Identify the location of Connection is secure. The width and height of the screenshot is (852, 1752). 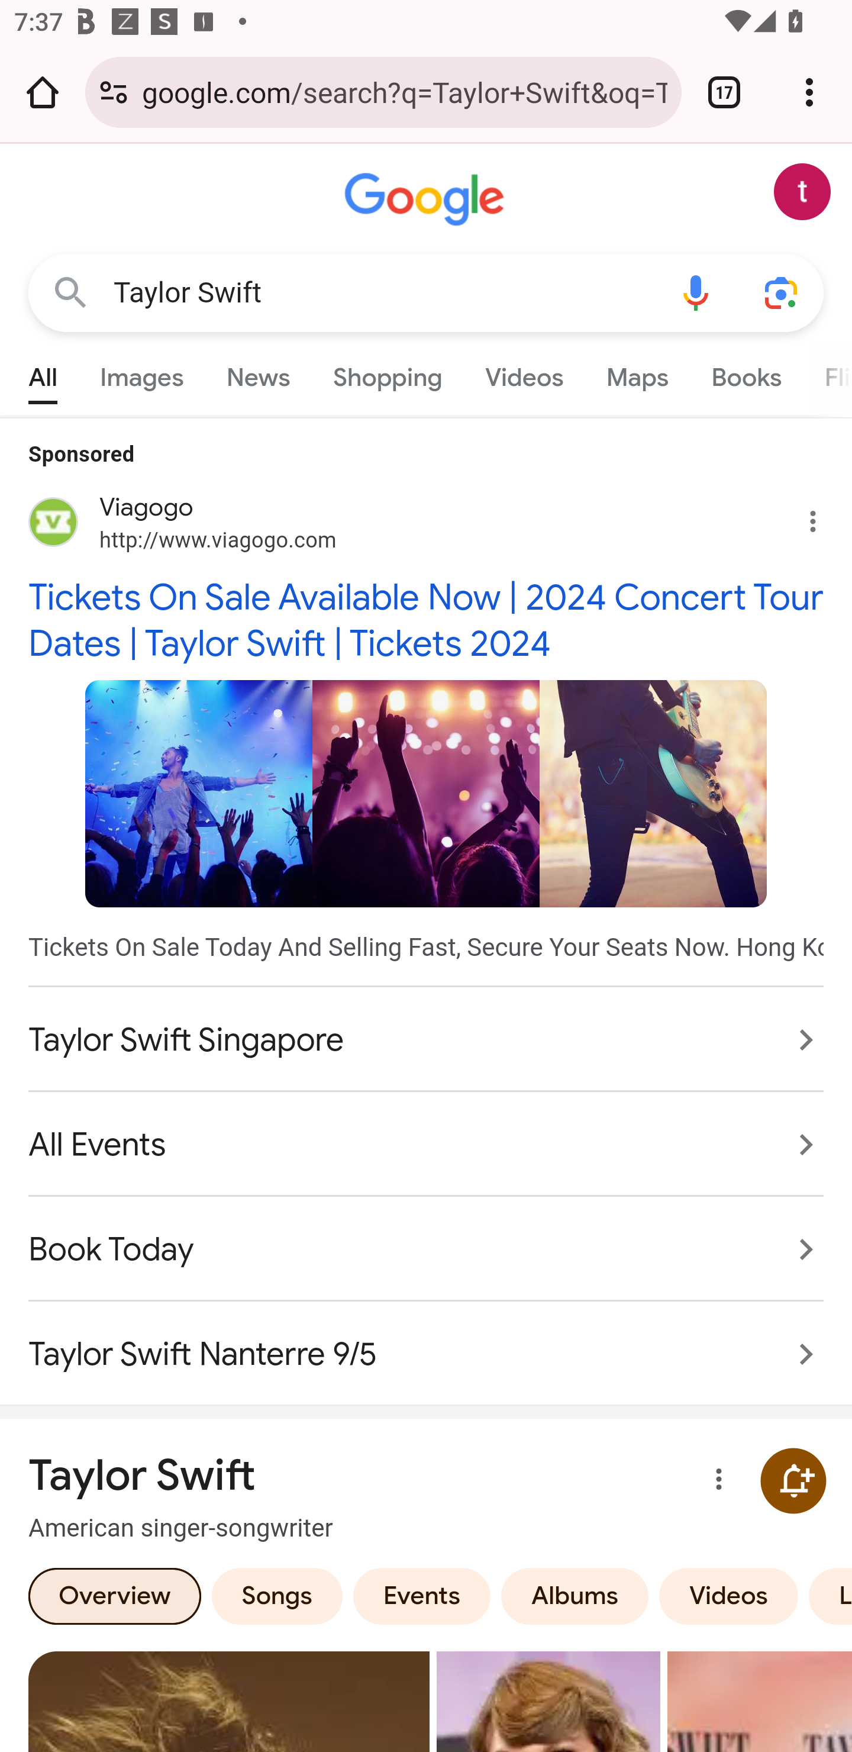
(114, 92).